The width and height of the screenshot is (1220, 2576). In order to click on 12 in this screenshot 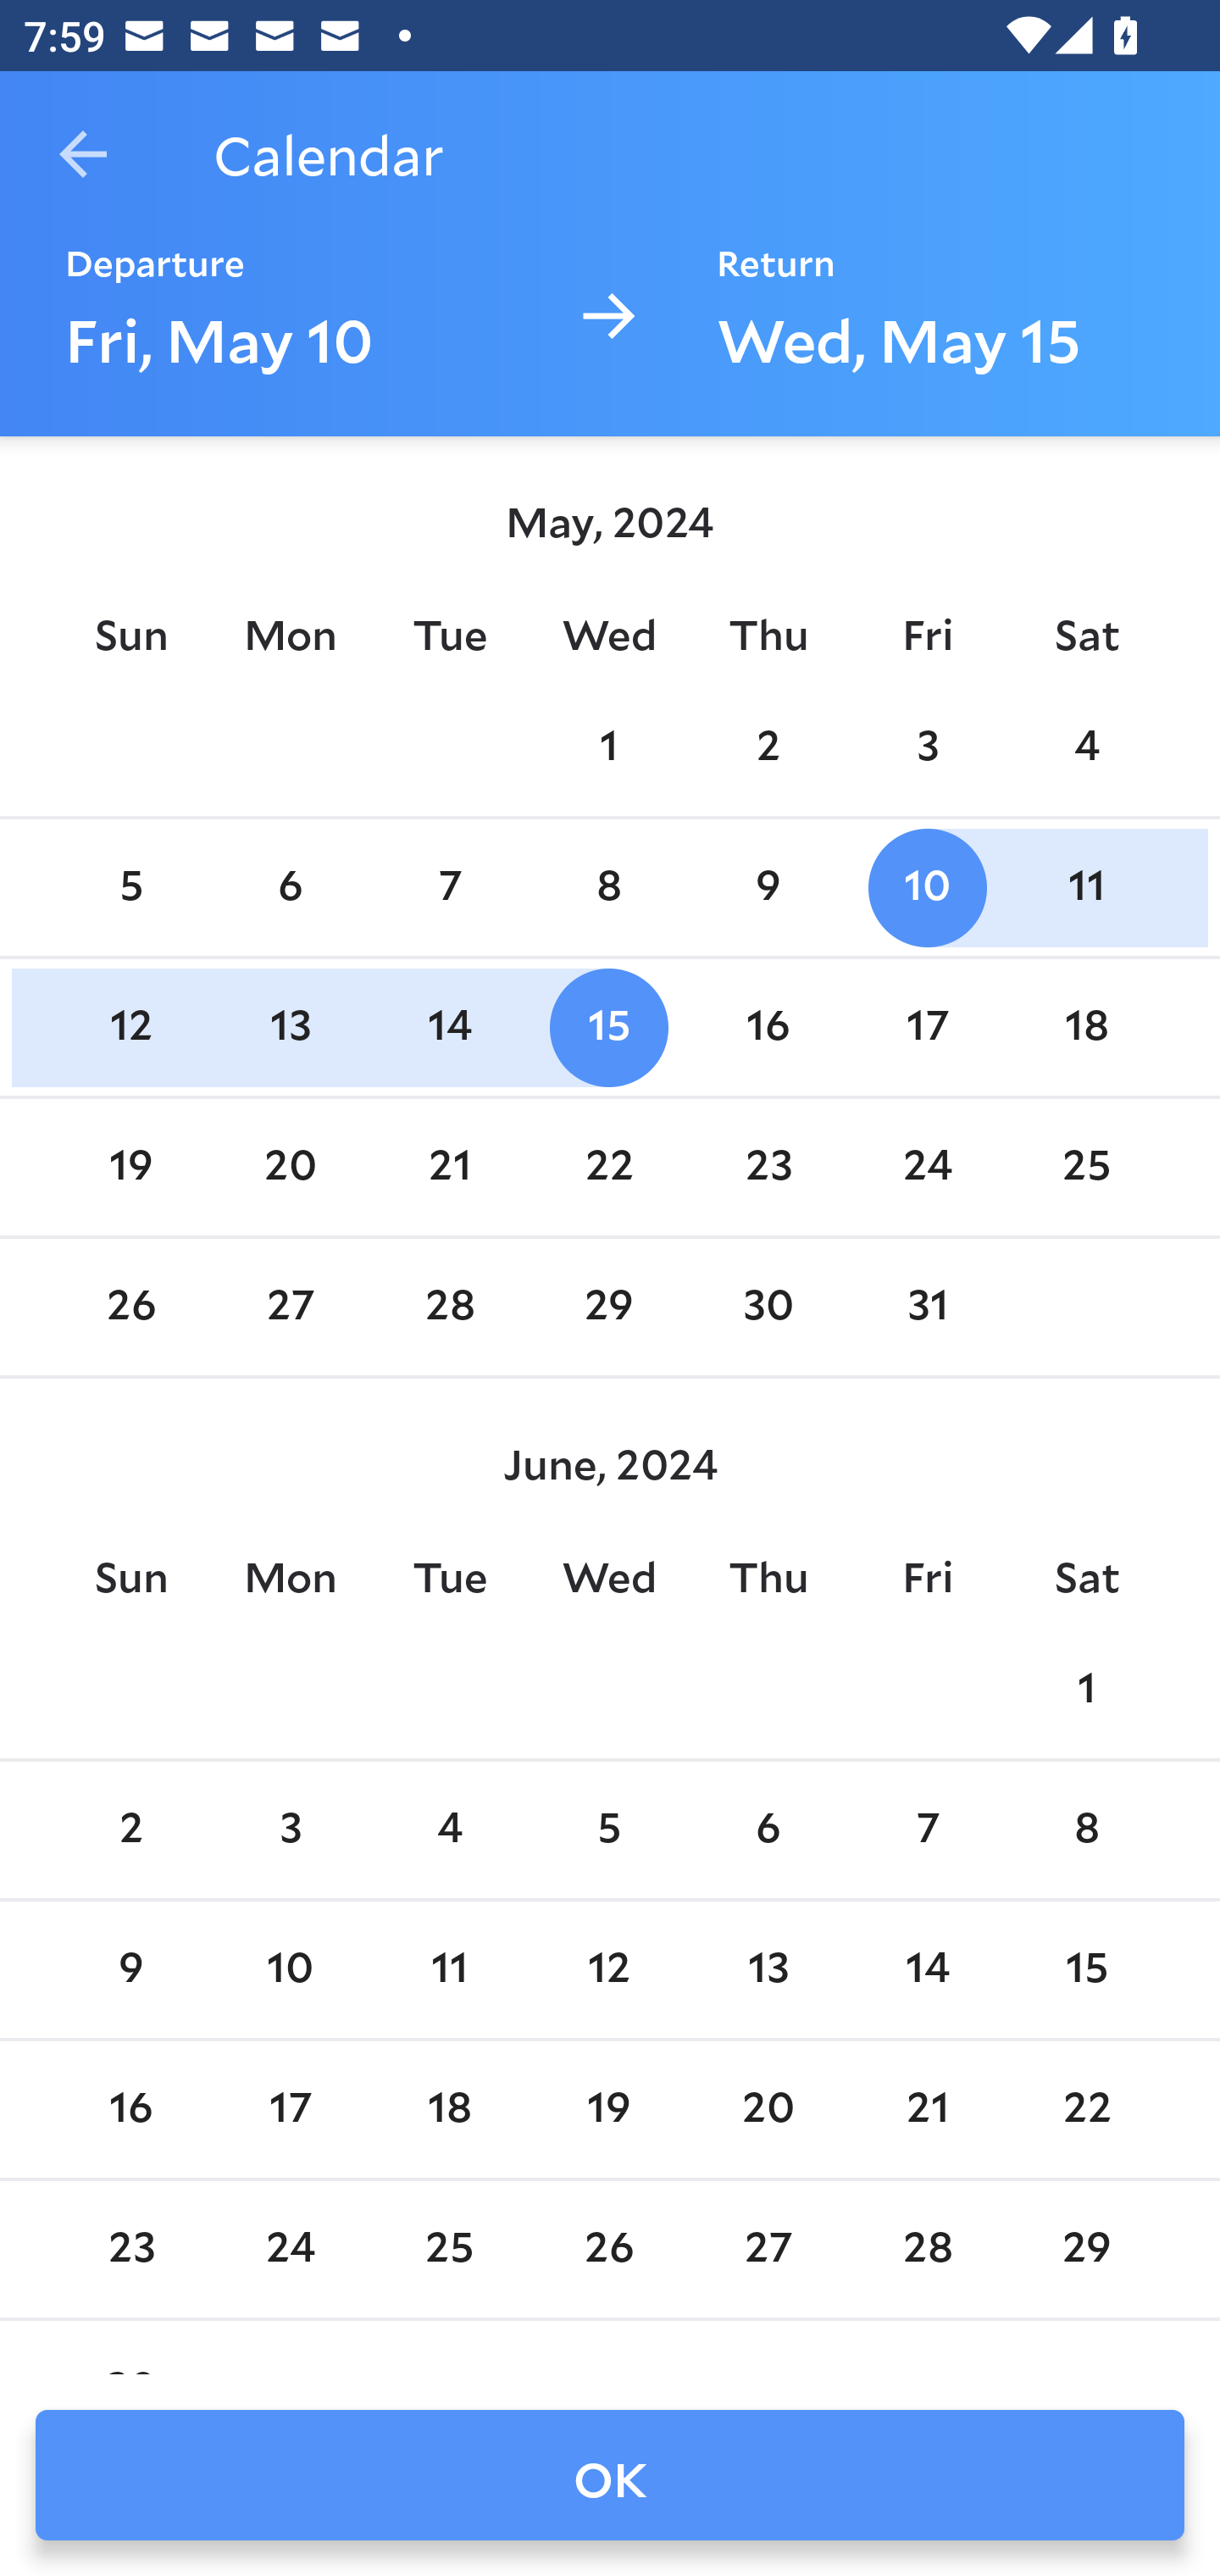, I will do `click(130, 1027)`.